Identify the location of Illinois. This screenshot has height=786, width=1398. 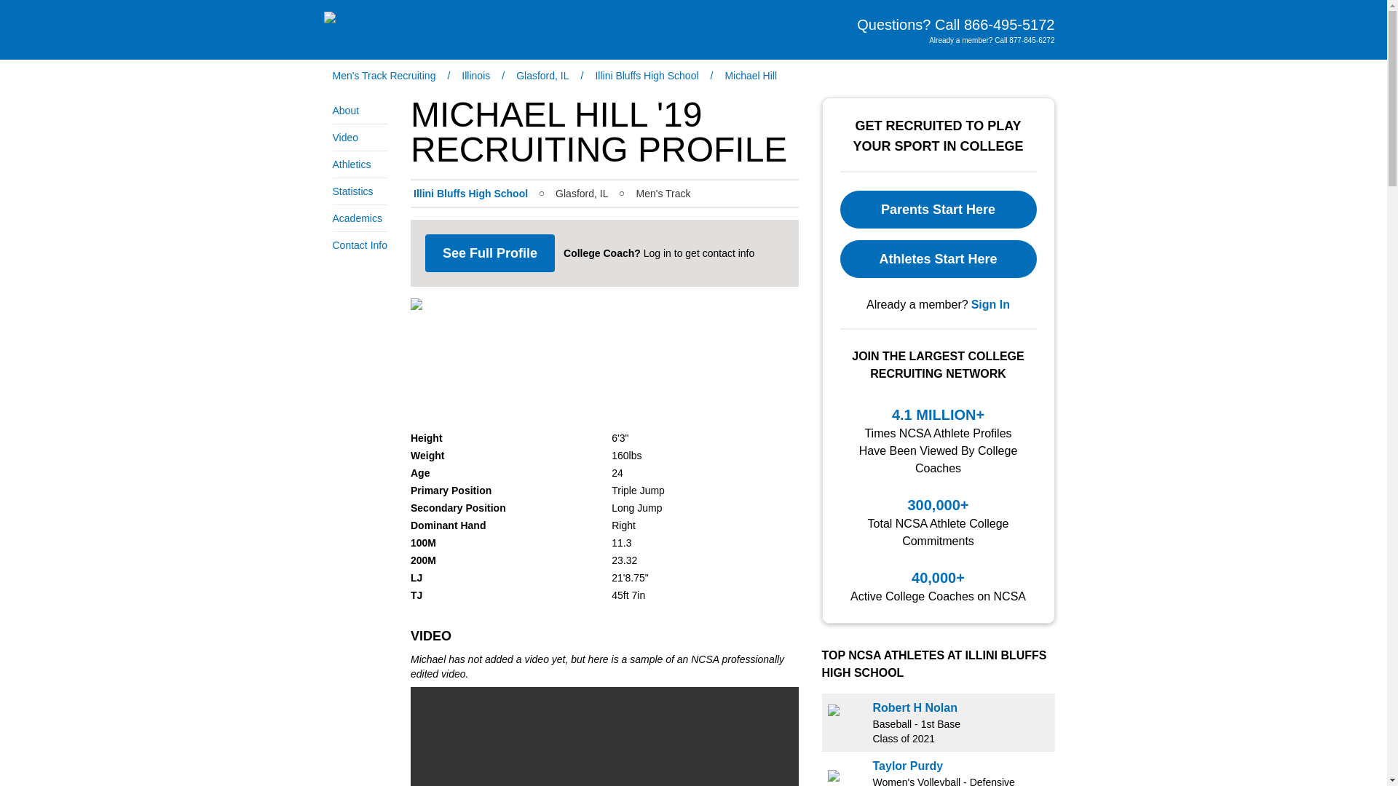
(475, 76).